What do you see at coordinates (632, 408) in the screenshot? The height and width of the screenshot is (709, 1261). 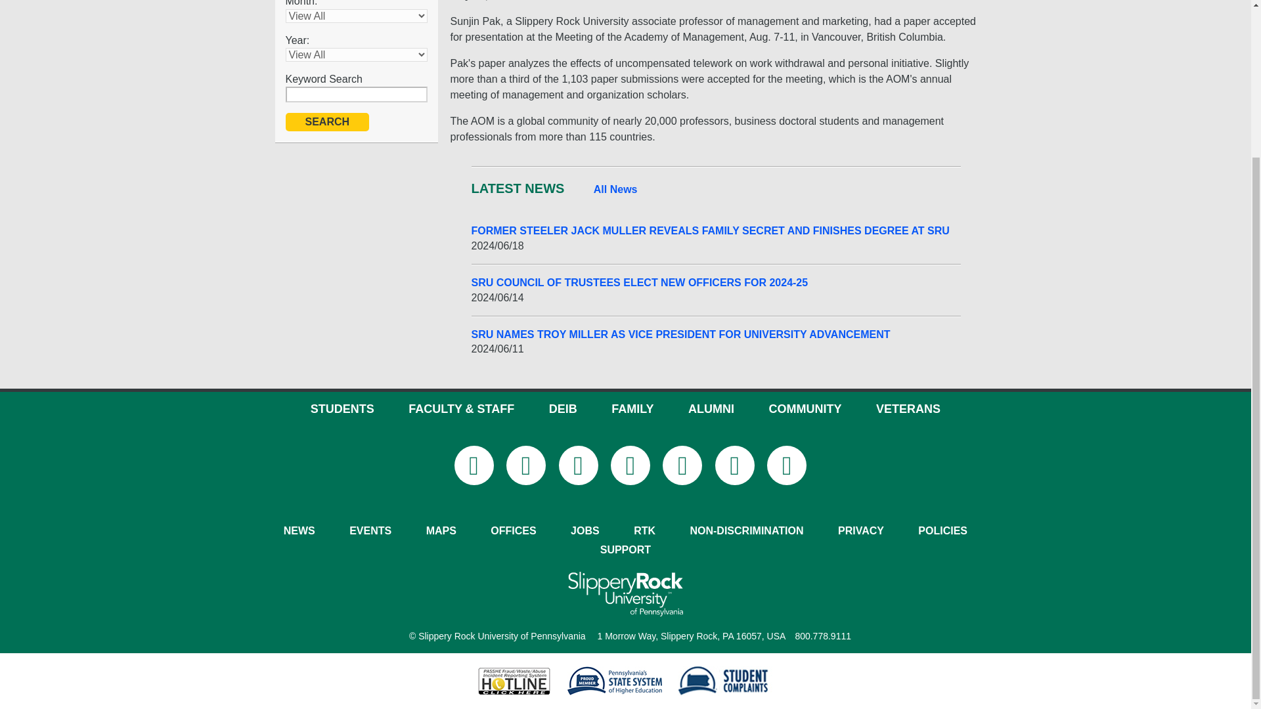 I see `FAMILY` at bounding box center [632, 408].